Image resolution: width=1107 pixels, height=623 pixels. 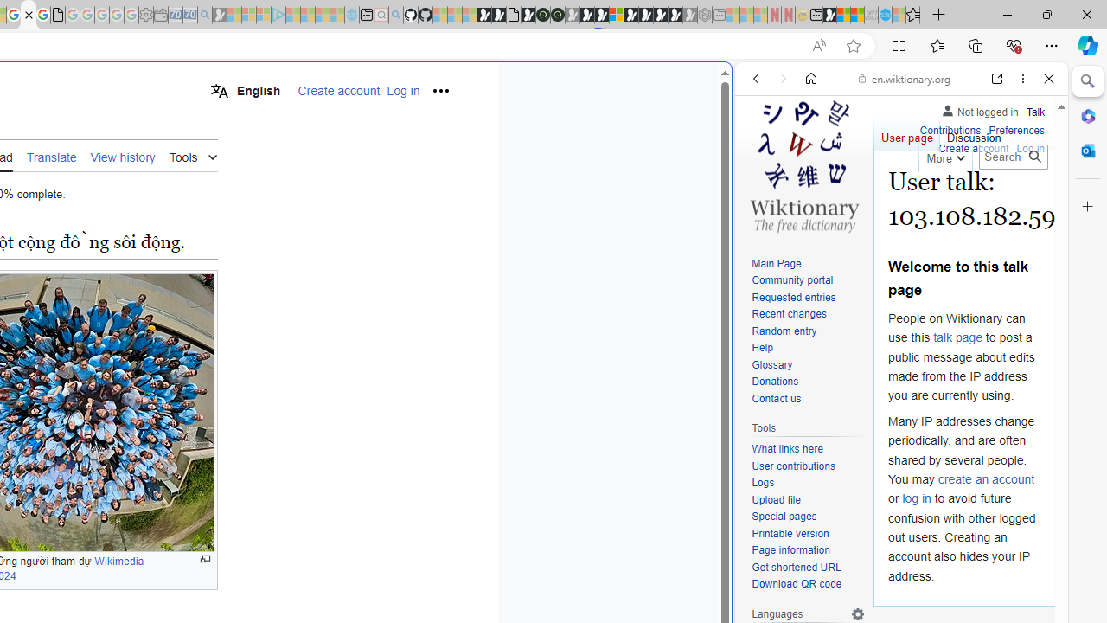 What do you see at coordinates (794, 298) in the screenshot?
I see `Requested entries` at bounding box center [794, 298].